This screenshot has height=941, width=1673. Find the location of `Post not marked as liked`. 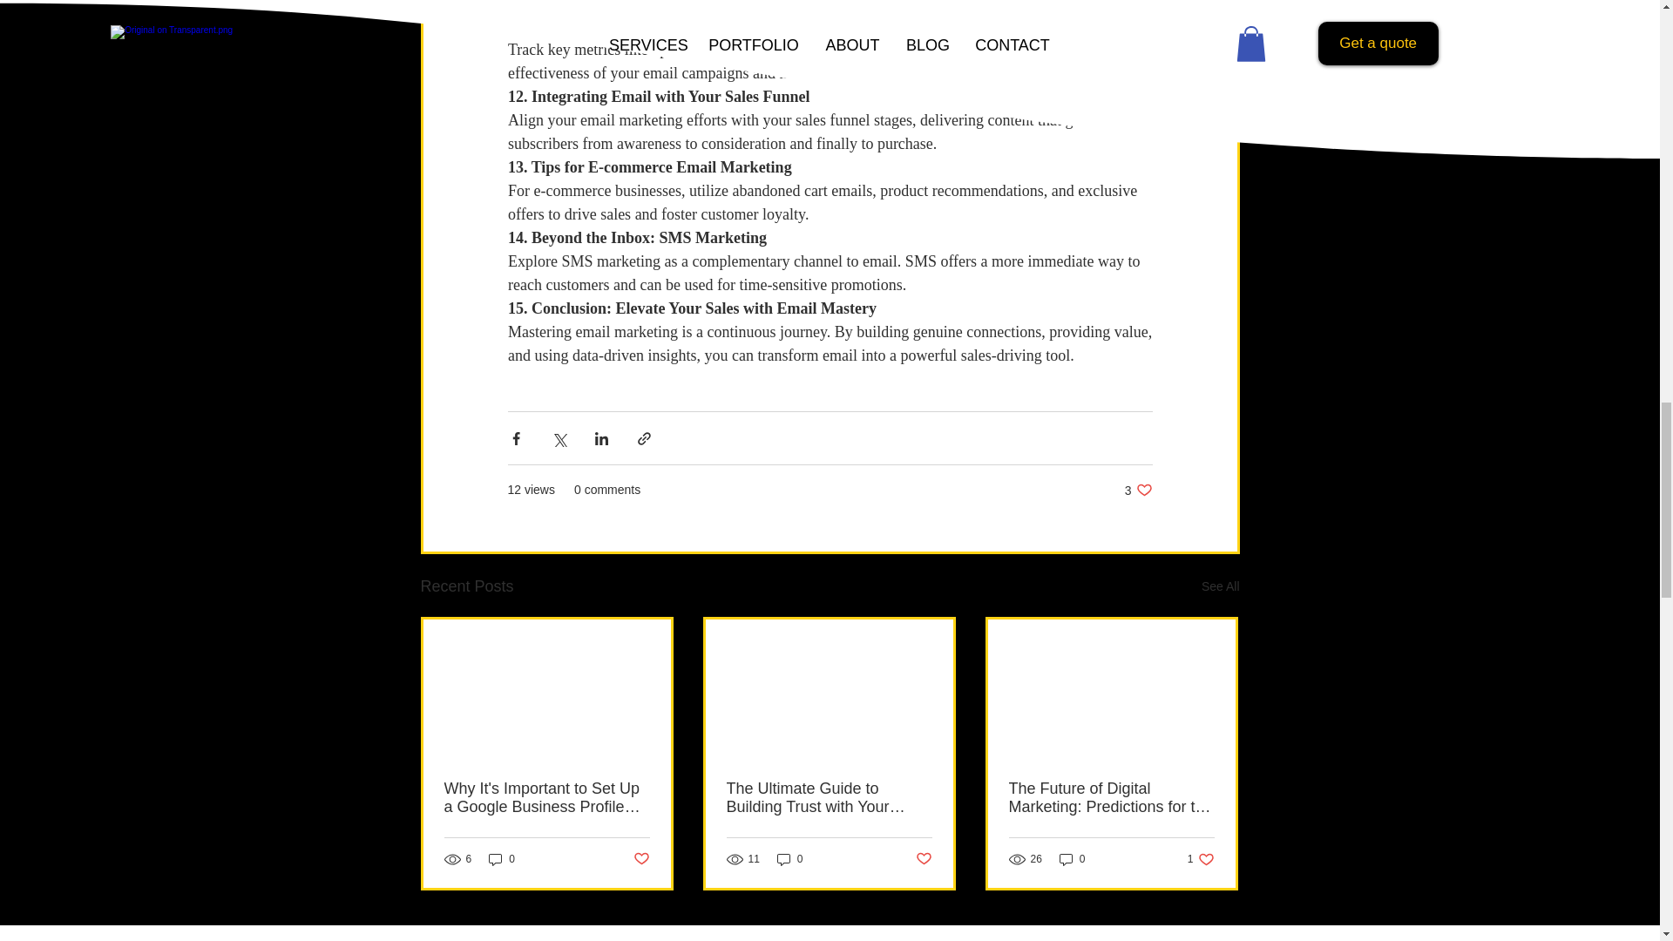

Post not marked as liked is located at coordinates (640, 859).